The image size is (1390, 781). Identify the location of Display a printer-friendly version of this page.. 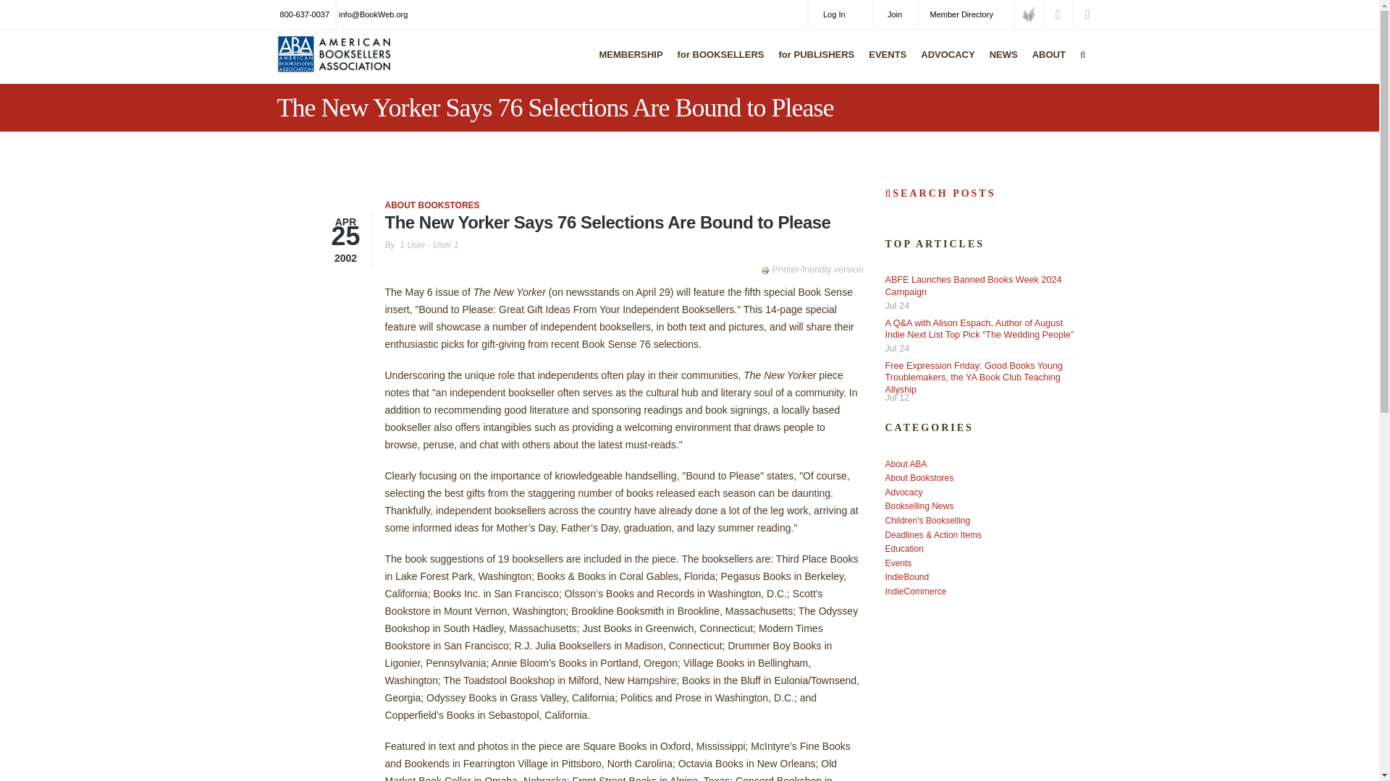
(812, 270).